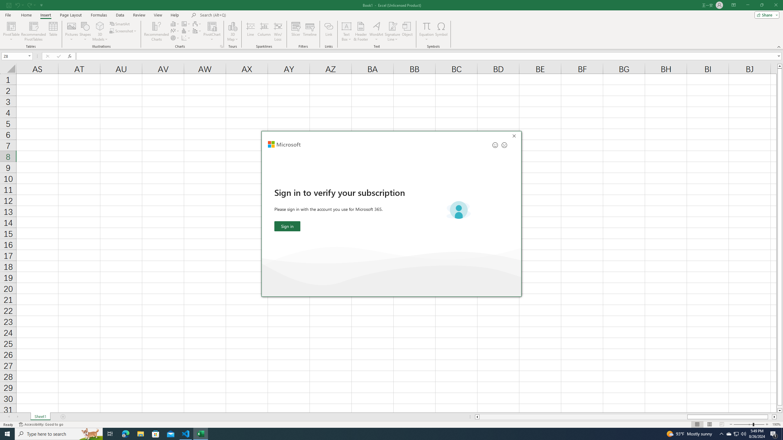 Image resolution: width=783 pixels, height=440 pixels. What do you see at coordinates (11, 26) in the screenshot?
I see `PivotTable` at bounding box center [11, 26].